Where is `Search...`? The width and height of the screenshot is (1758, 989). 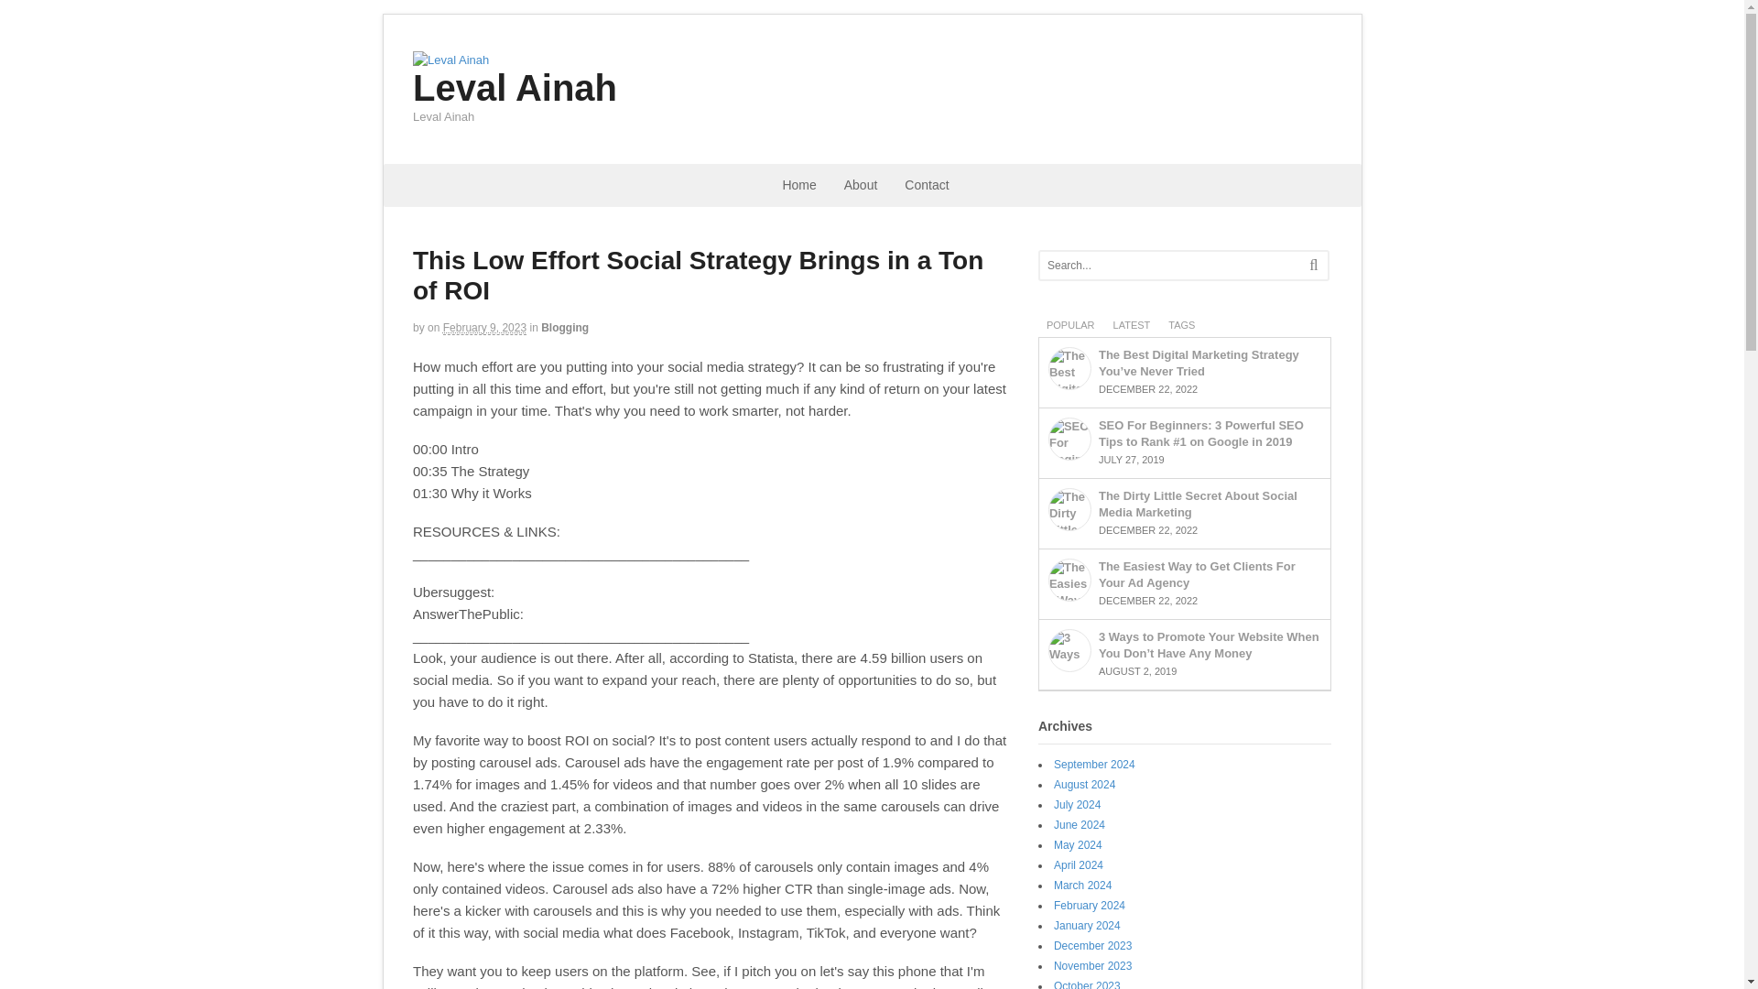
Search... is located at coordinates (1169, 266).